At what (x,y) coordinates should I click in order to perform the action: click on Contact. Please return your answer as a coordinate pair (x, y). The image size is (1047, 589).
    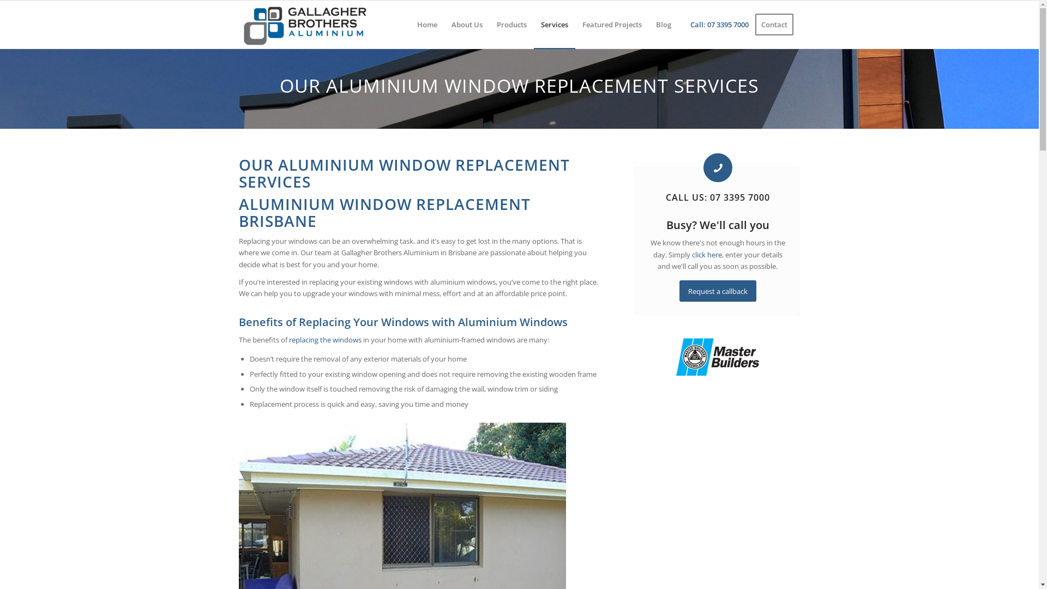
    Looking at the image, I should click on (778, 25).